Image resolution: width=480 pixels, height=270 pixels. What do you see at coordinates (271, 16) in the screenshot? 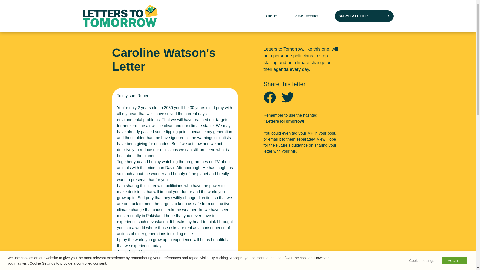
I see `ABOUT` at bounding box center [271, 16].